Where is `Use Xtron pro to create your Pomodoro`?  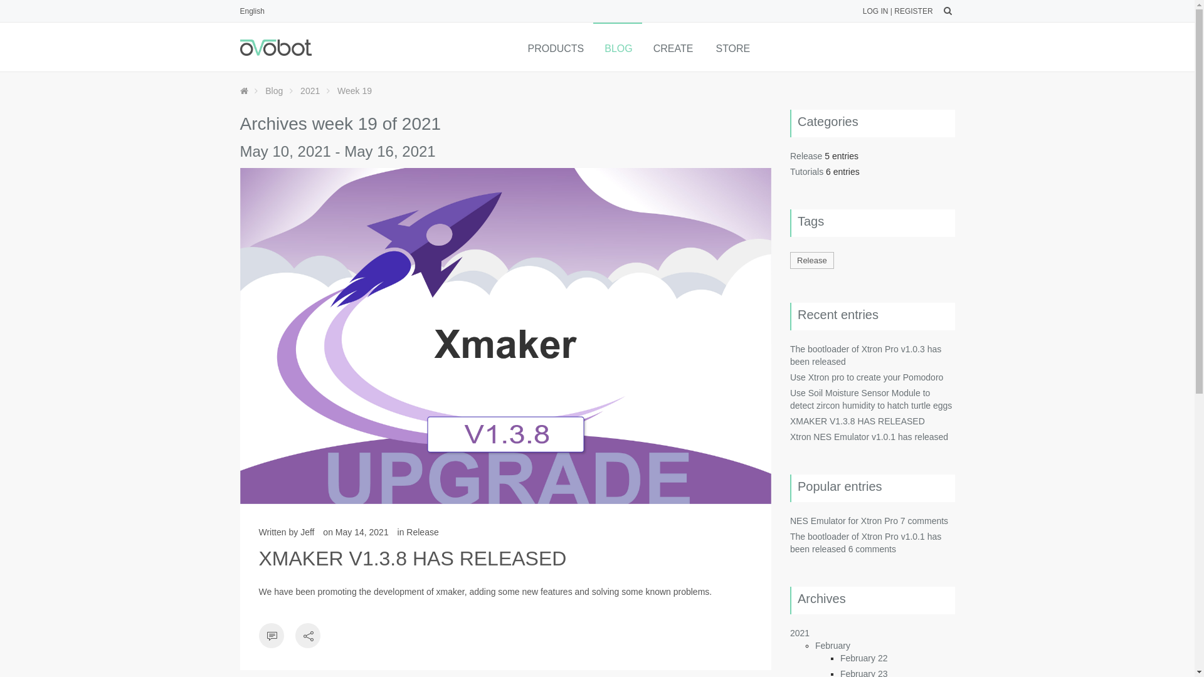
Use Xtron pro to create your Pomodoro is located at coordinates (867, 377).